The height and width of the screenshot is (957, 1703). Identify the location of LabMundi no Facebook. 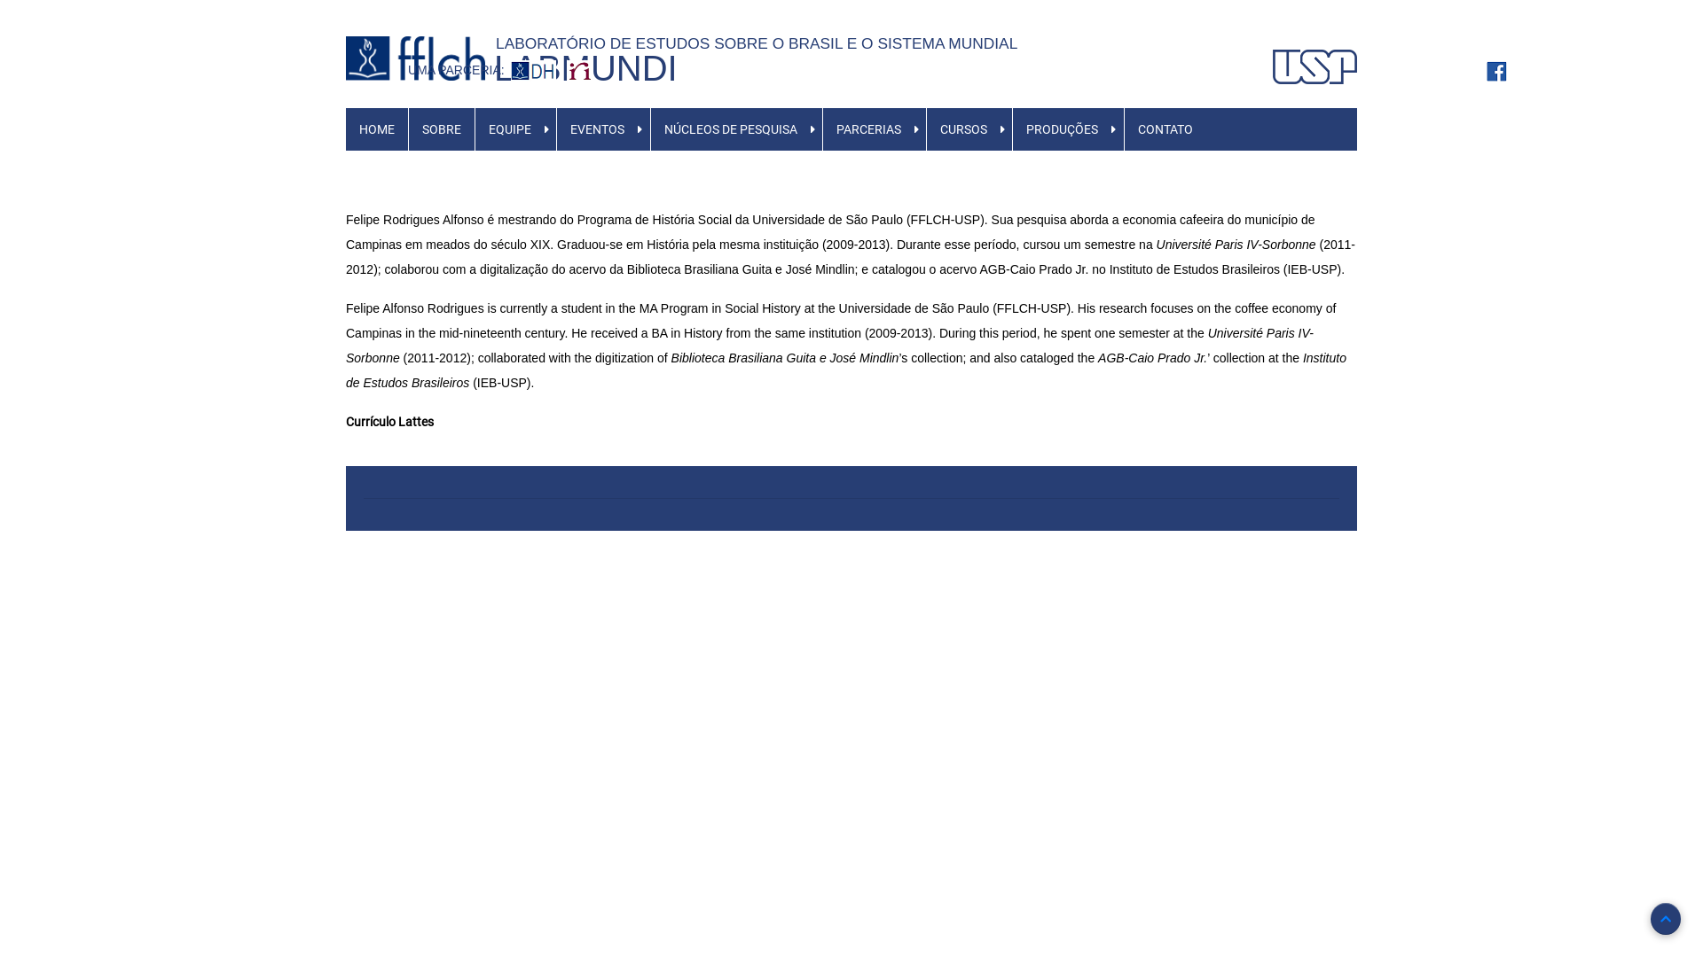
(1497, 70).